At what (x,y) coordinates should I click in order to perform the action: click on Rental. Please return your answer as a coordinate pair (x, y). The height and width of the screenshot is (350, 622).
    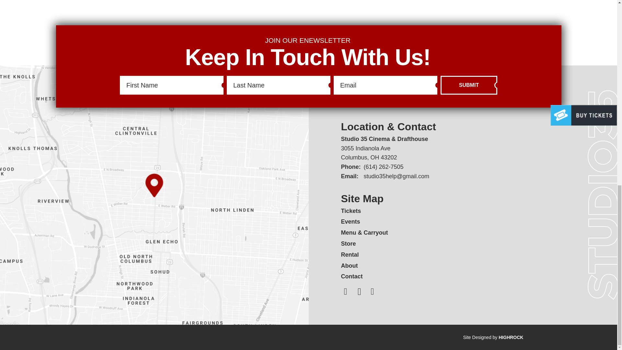
    Looking at the image, I should click on (350, 255).